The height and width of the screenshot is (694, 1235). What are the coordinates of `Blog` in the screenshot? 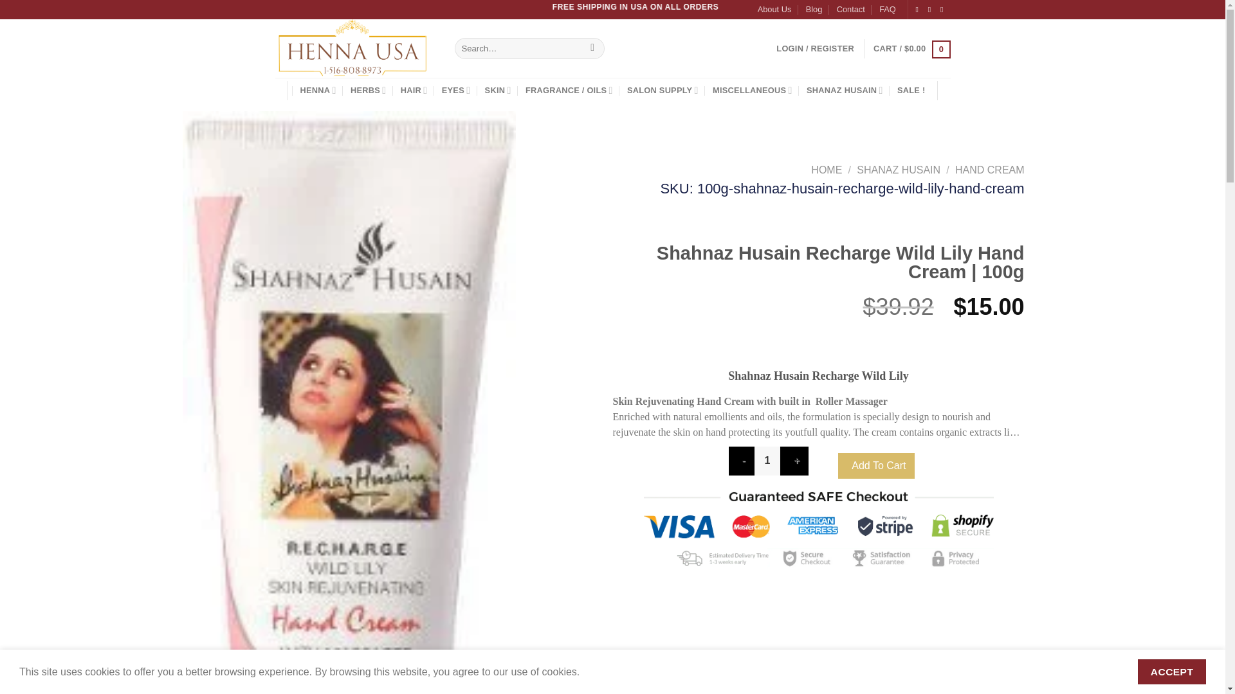 It's located at (814, 10).